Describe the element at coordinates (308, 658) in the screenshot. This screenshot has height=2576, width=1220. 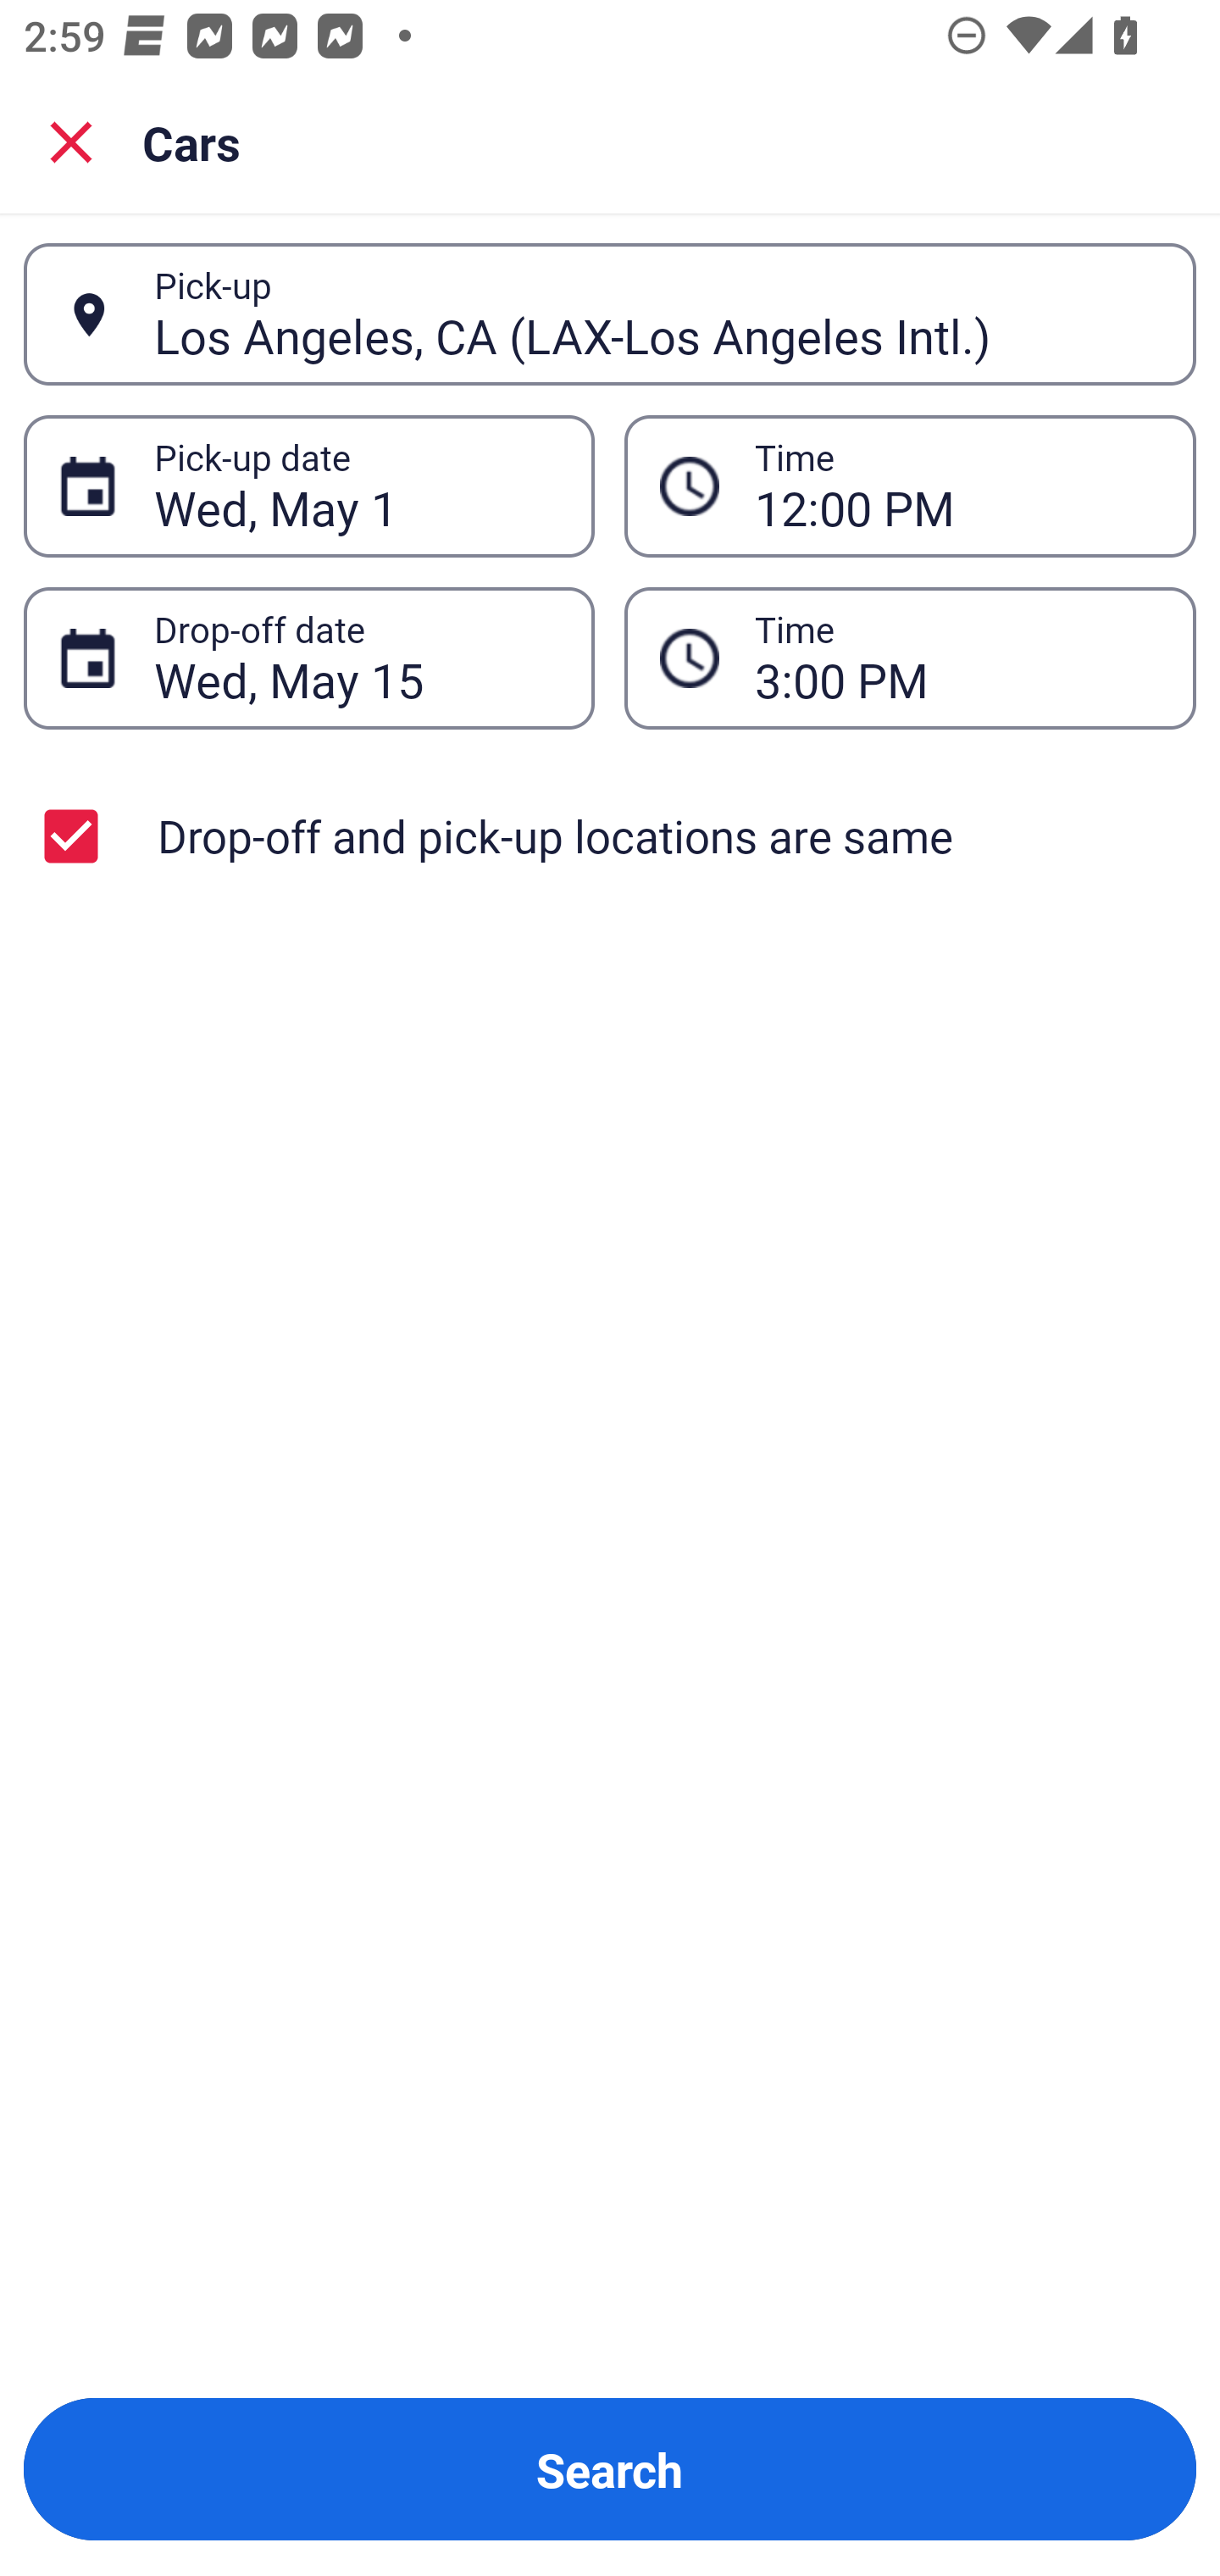
I see `Wed, May 15 Drop-off date` at that location.